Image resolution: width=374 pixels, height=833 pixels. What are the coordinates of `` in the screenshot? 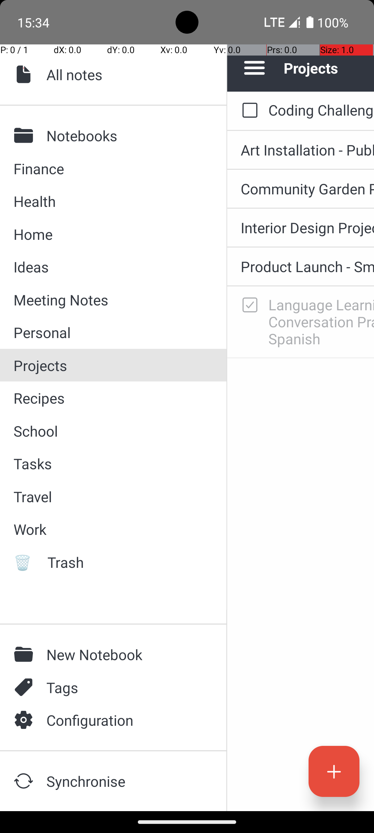 It's located at (25, 654).